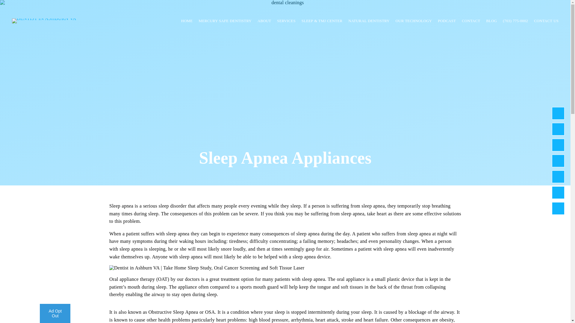 This screenshot has width=575, height=323. Describe the element at coordinates (55, 313) in the screenshot. I see `Ad Opt Out` at that location.